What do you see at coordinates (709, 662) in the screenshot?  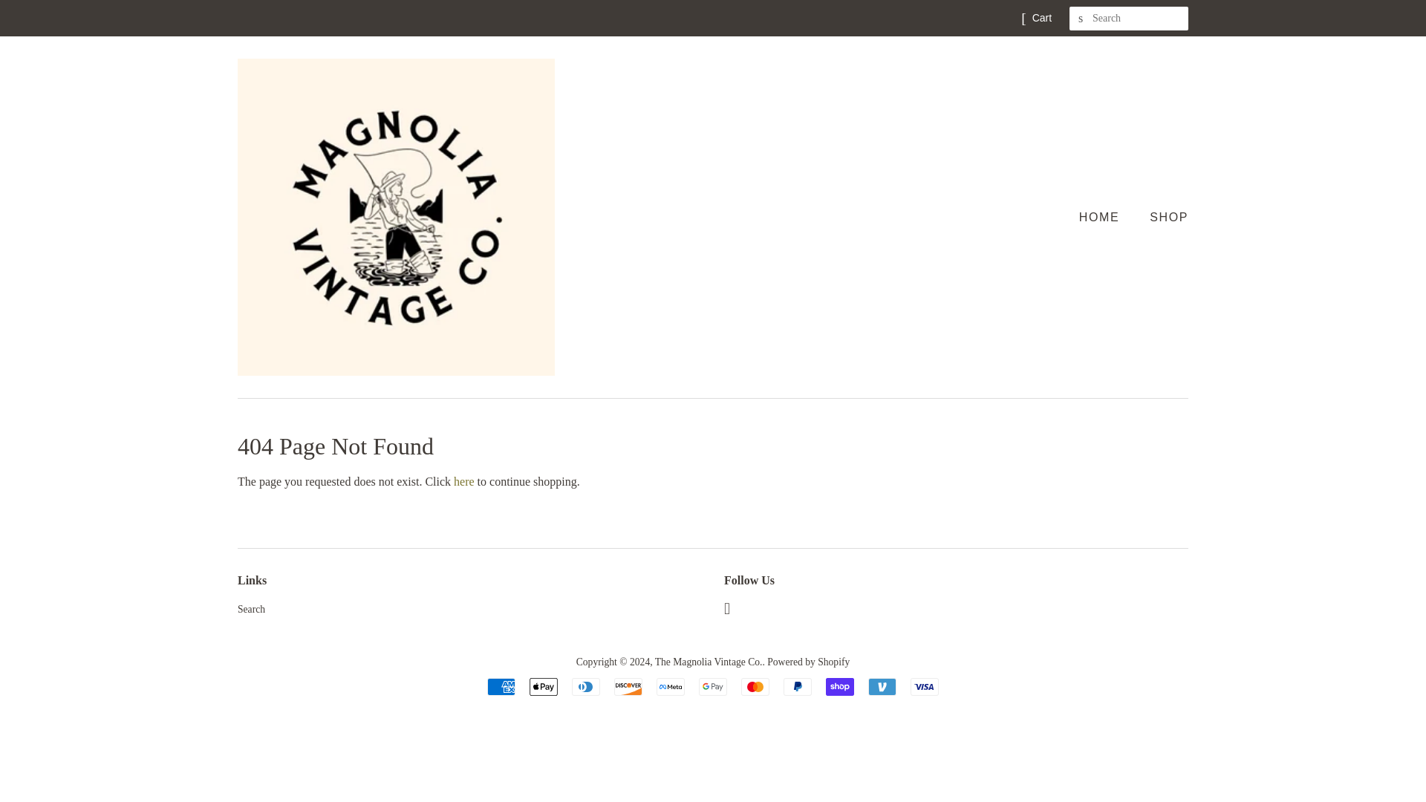 I see `The Magnolia Vintage Co.` at bounding box center [709, 662].